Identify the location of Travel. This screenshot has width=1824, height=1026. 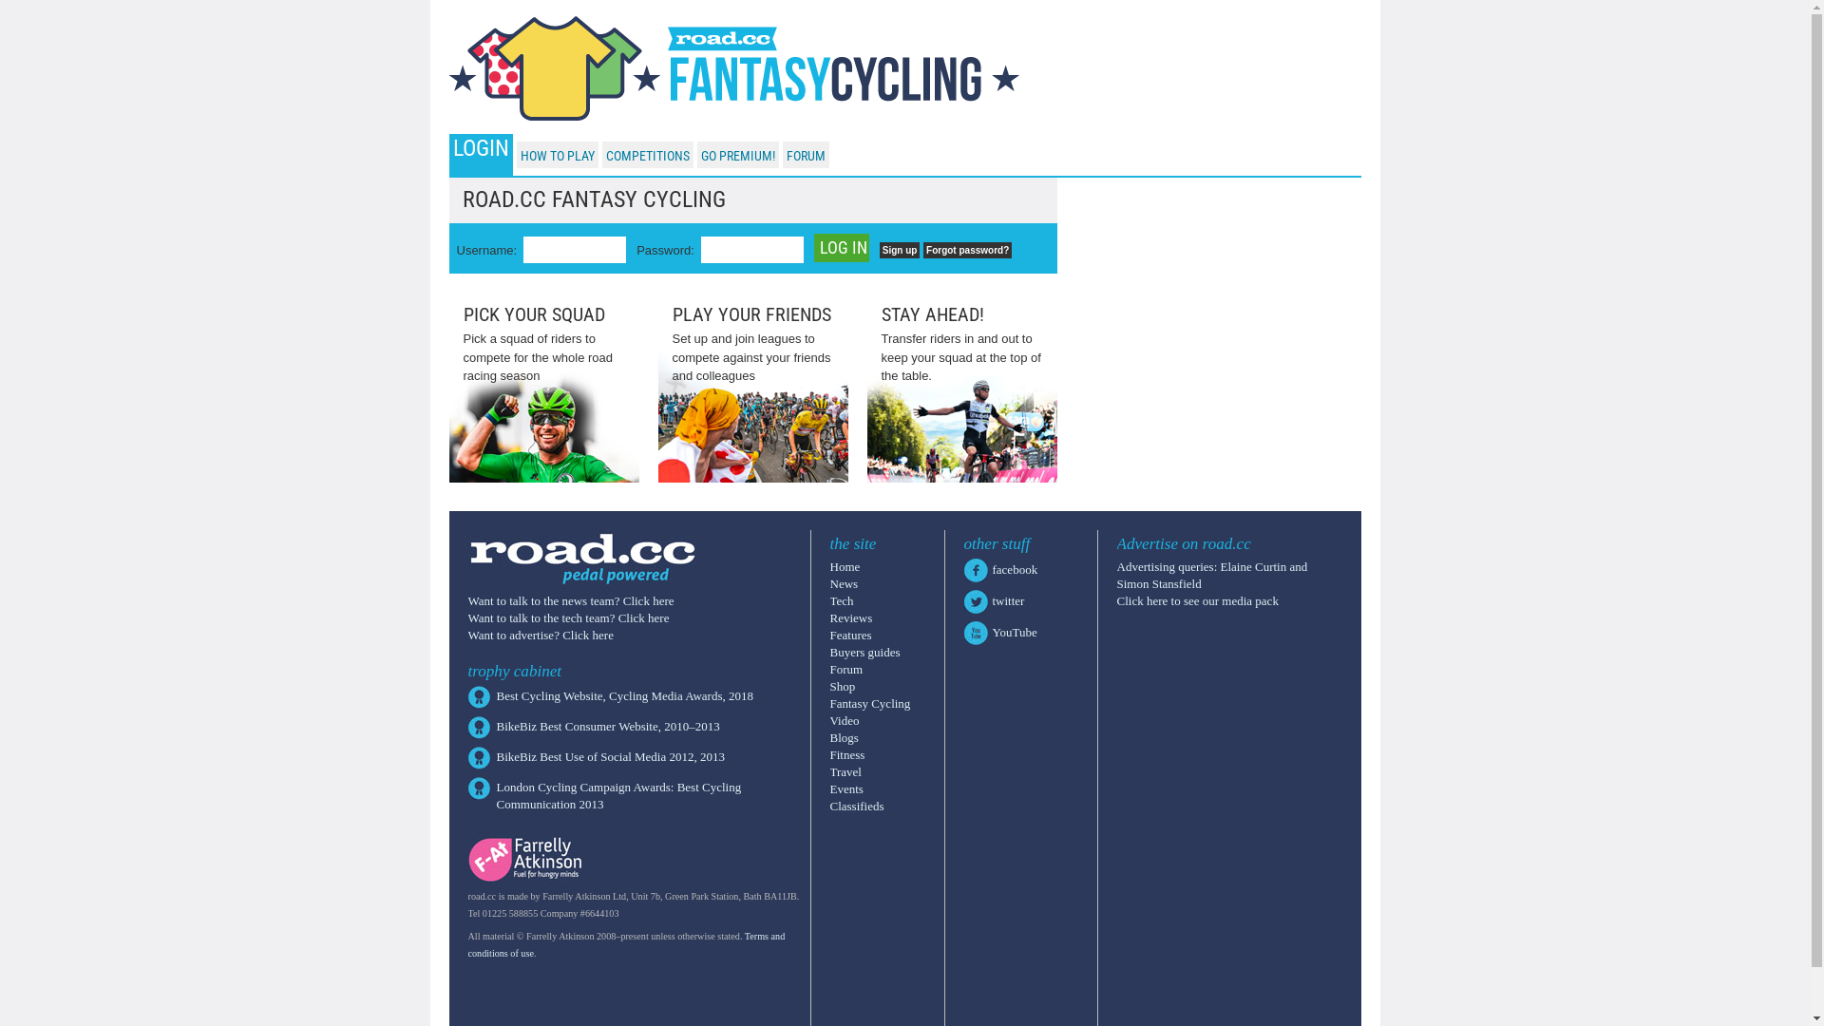
(845, 771).